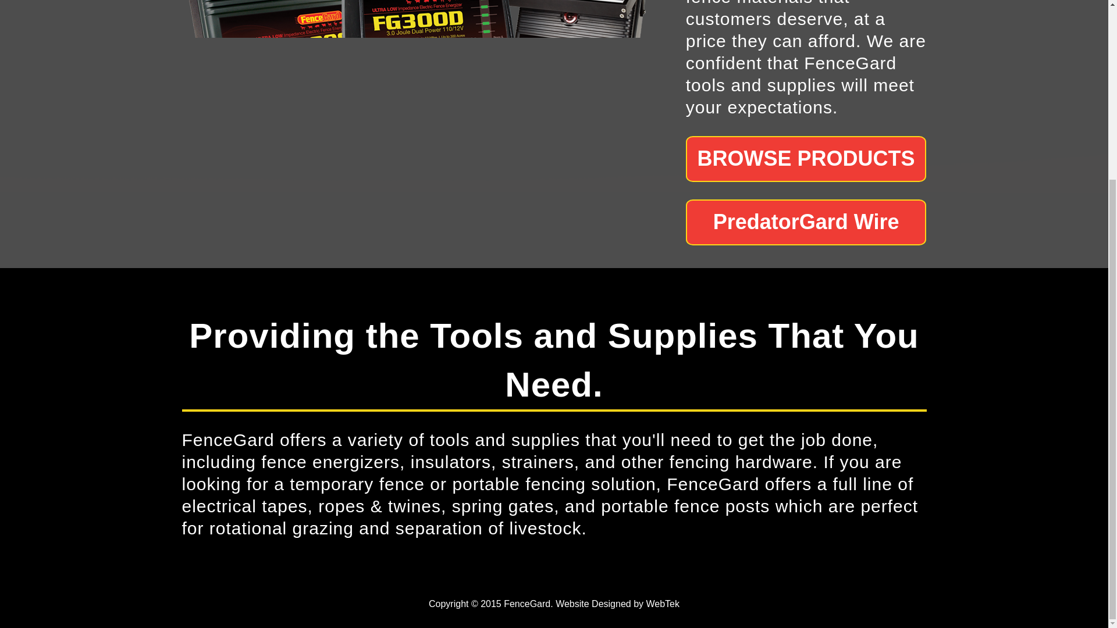 This screenshot has height=628, width=1117. I want to click on Website Designed by WebTek, so click(617, 604).